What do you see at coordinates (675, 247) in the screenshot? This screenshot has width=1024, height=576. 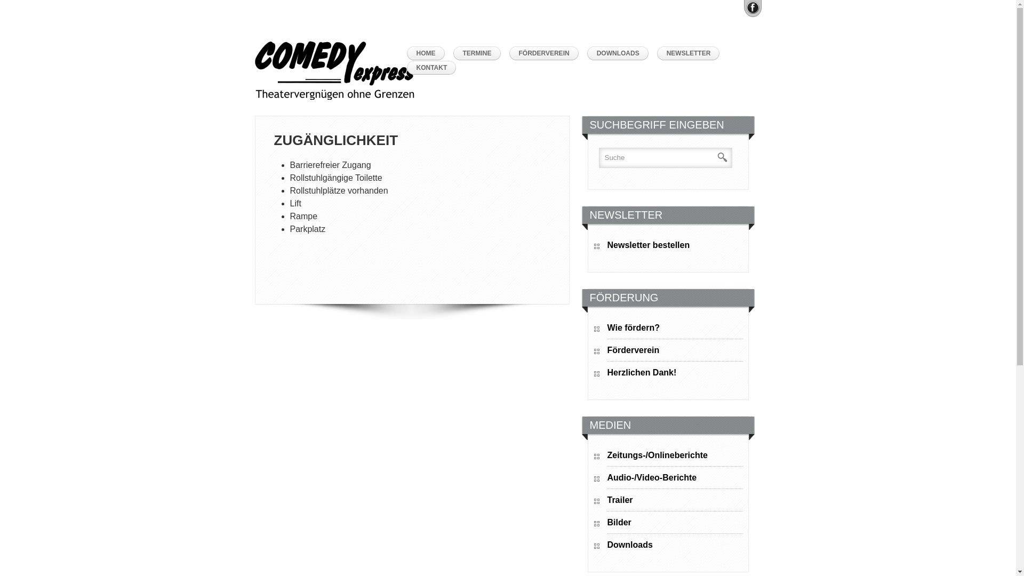 I see `Newsletter bestellen` at bounding box center [675, 247].